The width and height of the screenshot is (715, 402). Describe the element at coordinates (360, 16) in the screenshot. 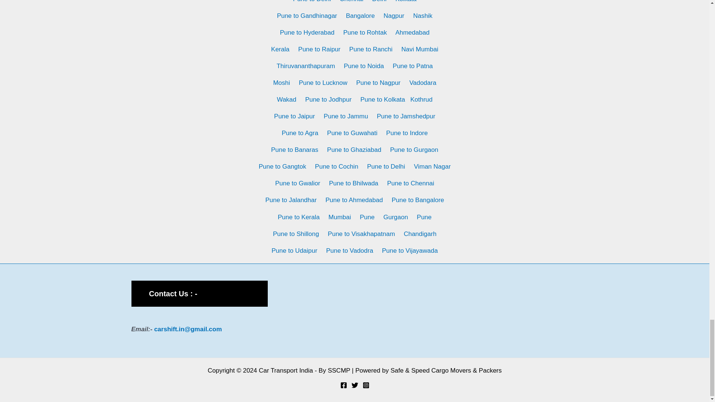

I see `Bangalore` at that location.